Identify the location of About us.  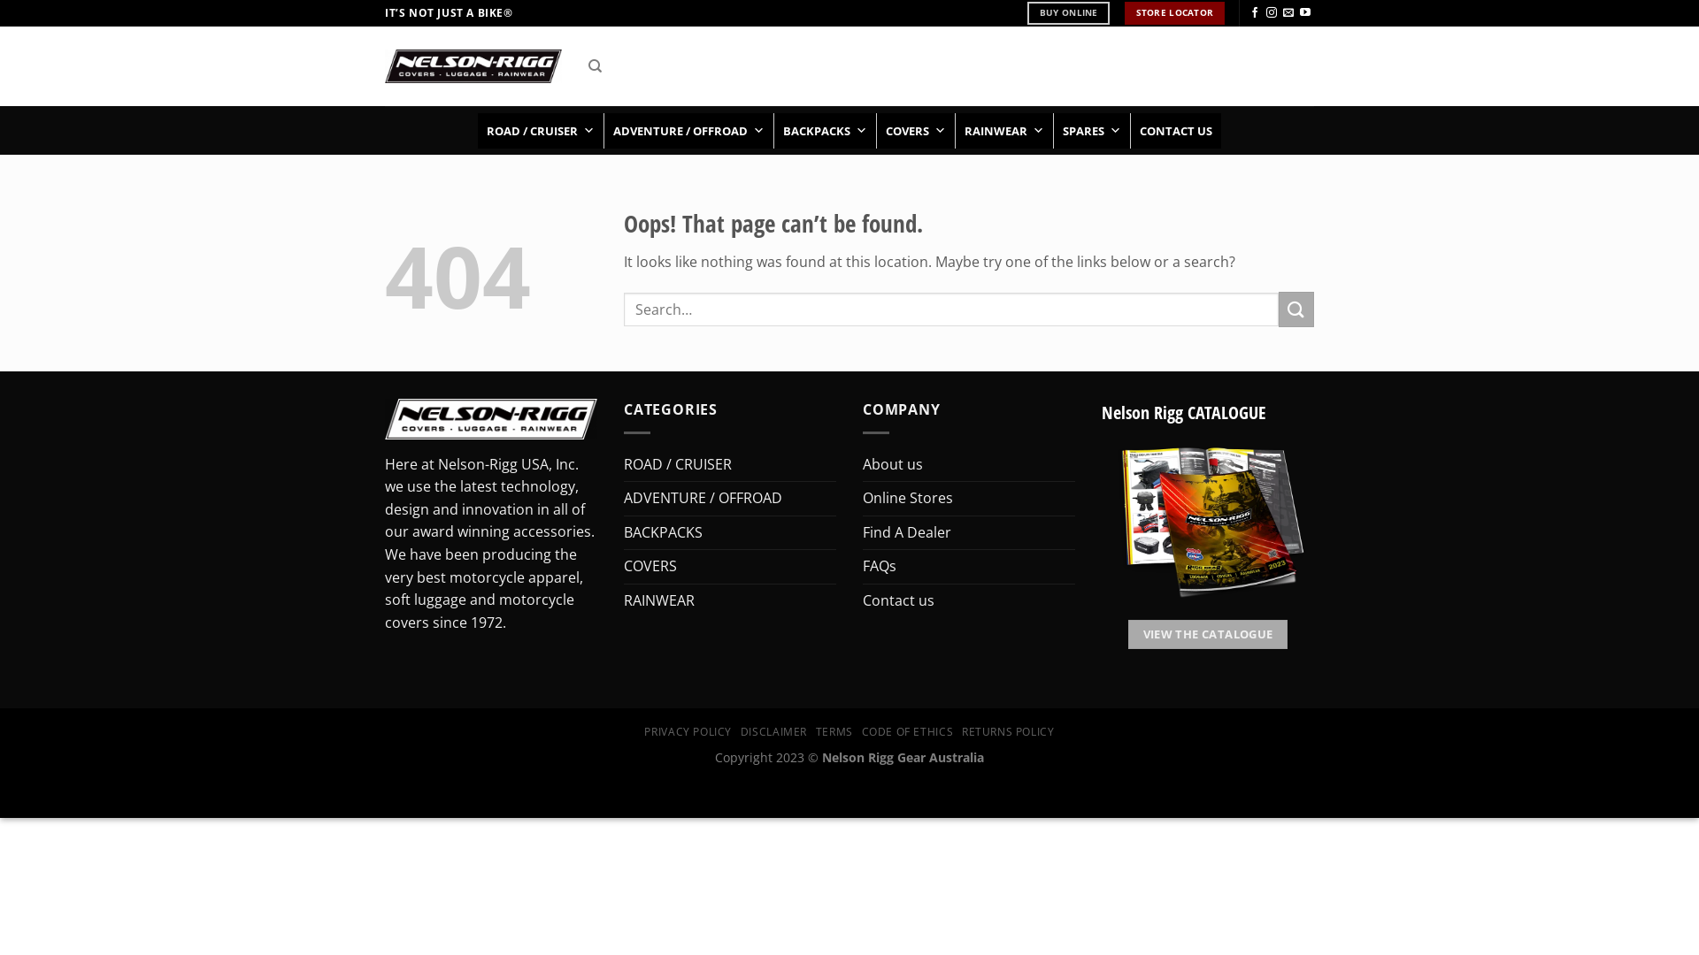
(893, 465).